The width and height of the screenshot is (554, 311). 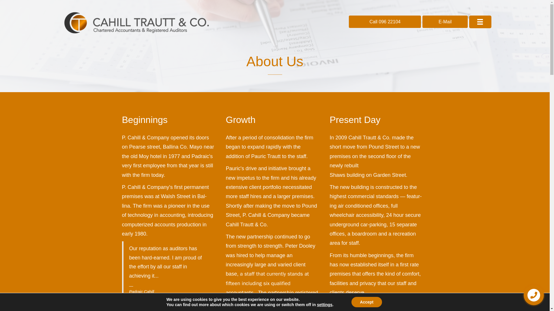 I want to click on E-Mail, so click(x=445, y=22).